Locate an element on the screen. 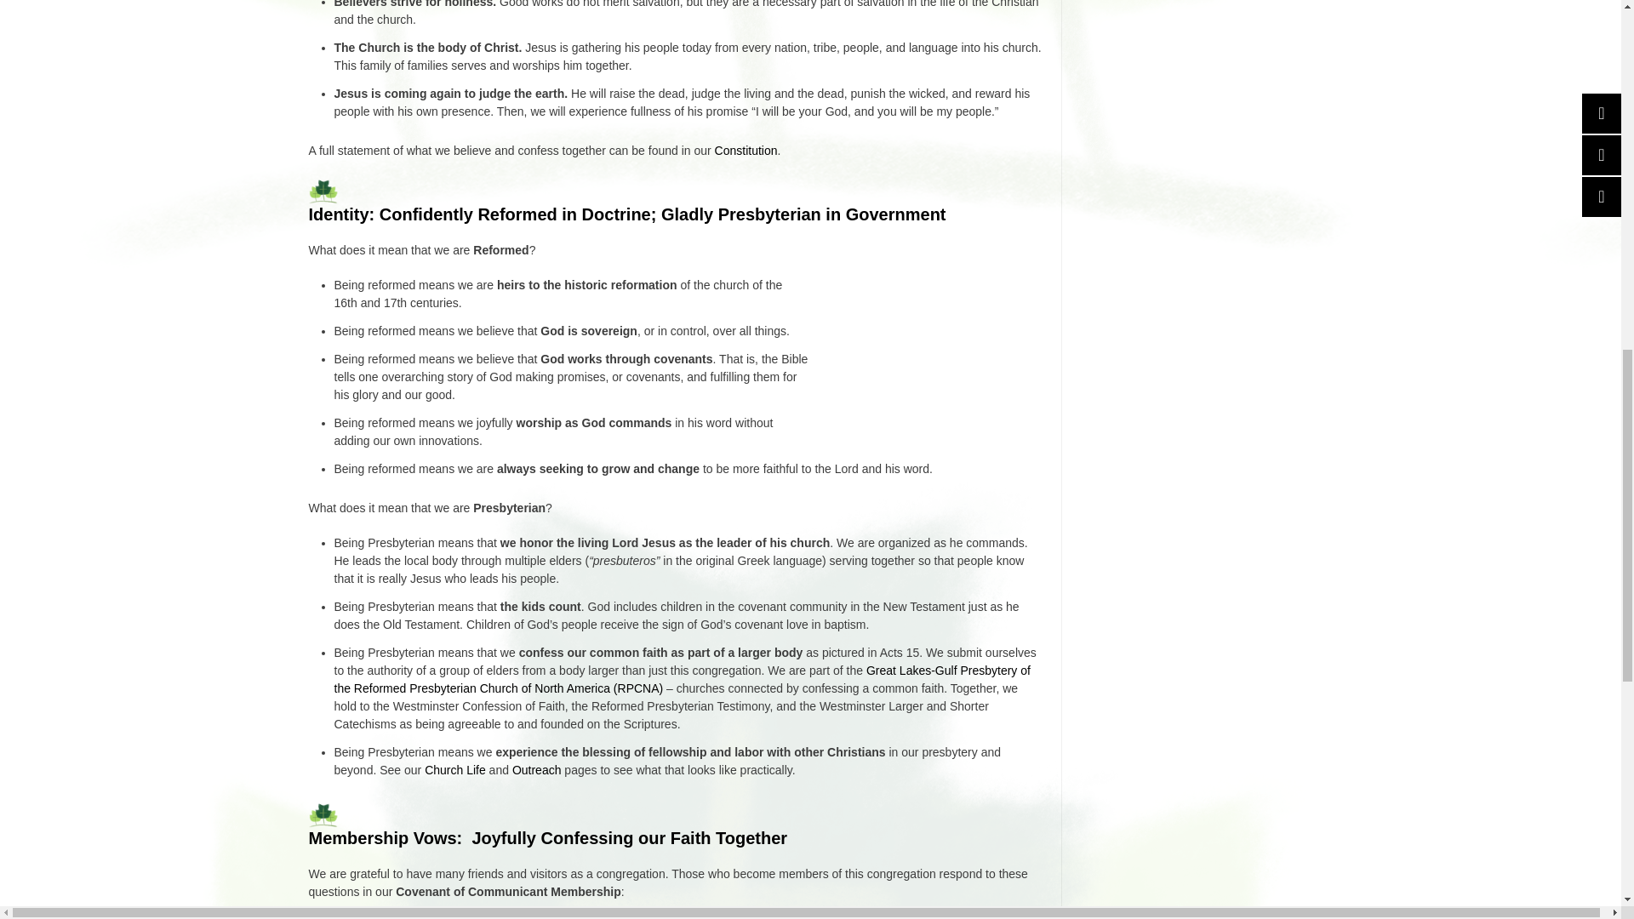 This screenshot has width=1634, height=919. Constitution is located at coordinates (746, 150).